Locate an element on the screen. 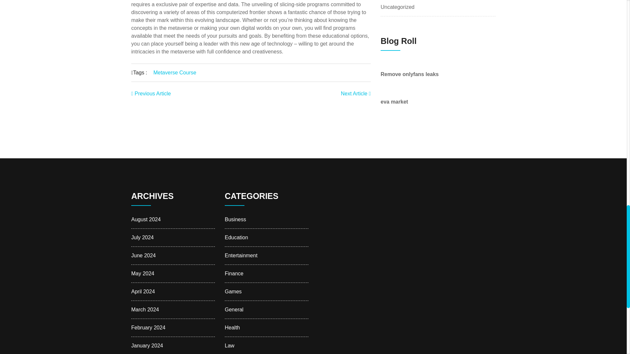 This screenshot has width=630, height=354. Previous Article is located at coordinates (151, 93).